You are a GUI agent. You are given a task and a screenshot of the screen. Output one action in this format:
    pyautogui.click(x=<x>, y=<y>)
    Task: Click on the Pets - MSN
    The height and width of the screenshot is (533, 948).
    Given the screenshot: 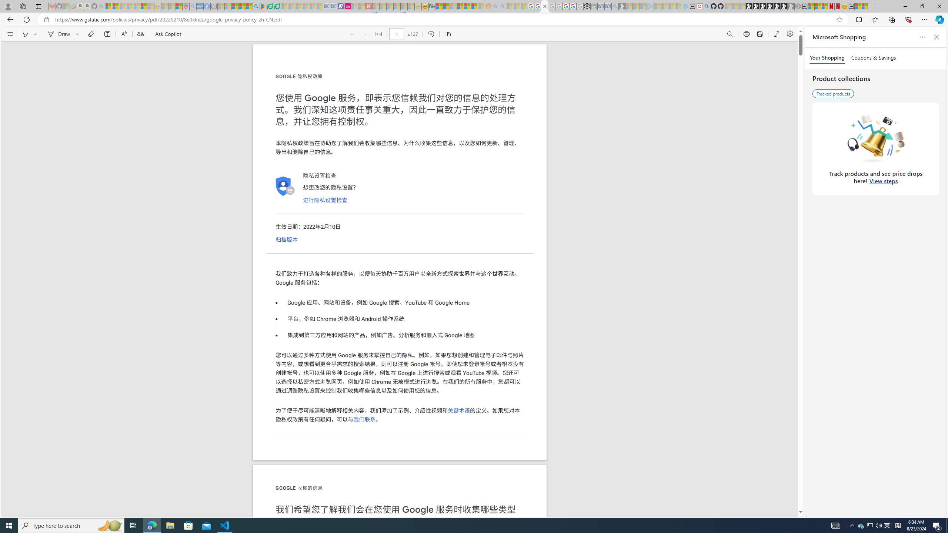 What is the action you would take?
    pyautogui.click(x=241, y=6)
    